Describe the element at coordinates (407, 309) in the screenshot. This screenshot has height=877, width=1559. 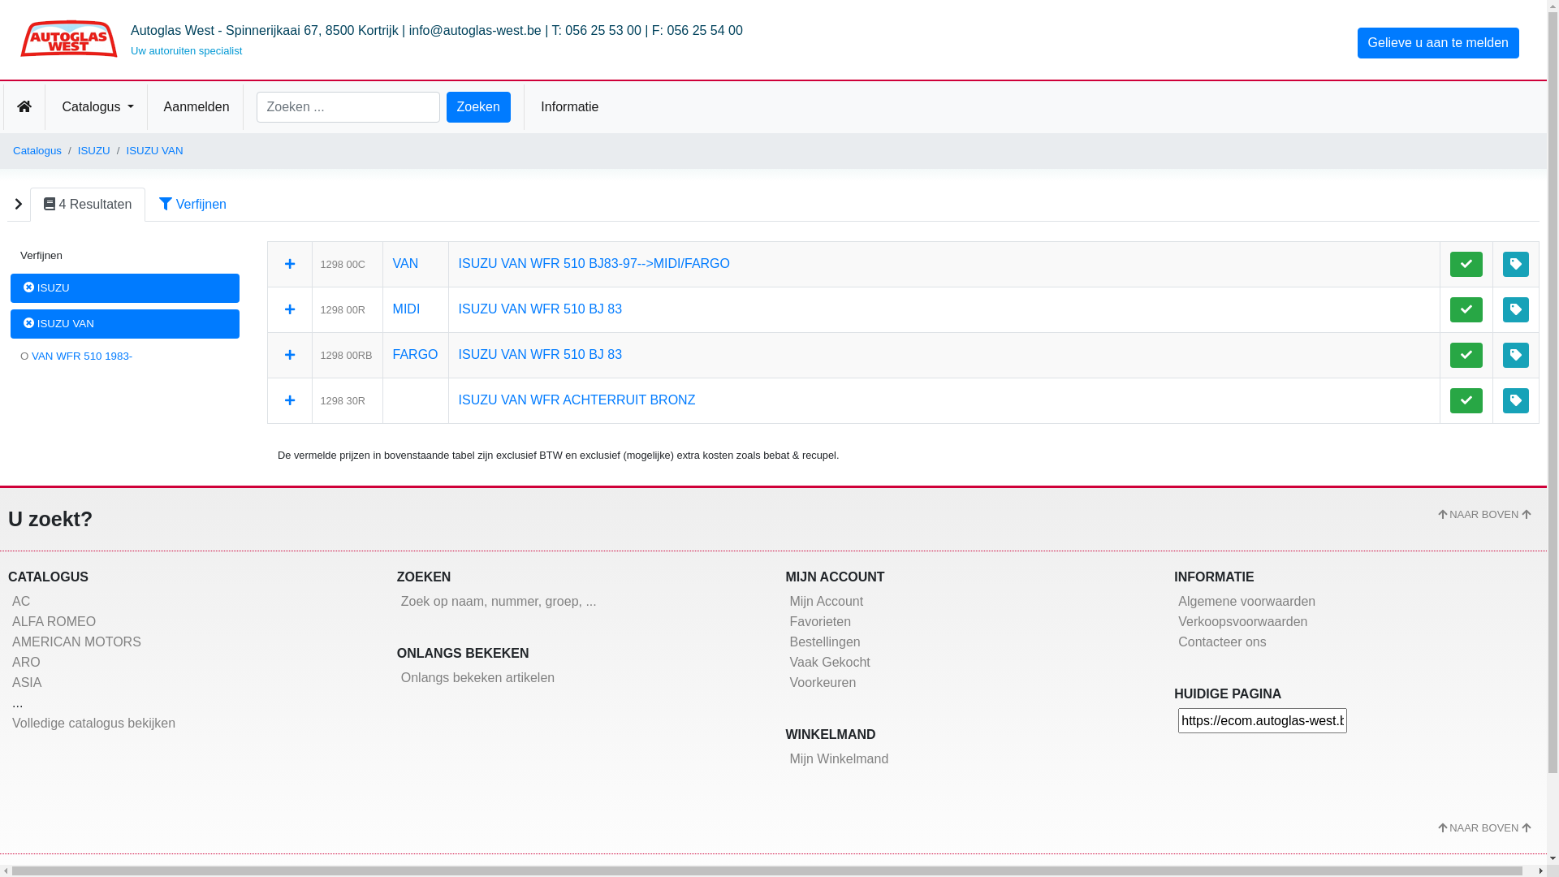
I see `MIDI` at that location.